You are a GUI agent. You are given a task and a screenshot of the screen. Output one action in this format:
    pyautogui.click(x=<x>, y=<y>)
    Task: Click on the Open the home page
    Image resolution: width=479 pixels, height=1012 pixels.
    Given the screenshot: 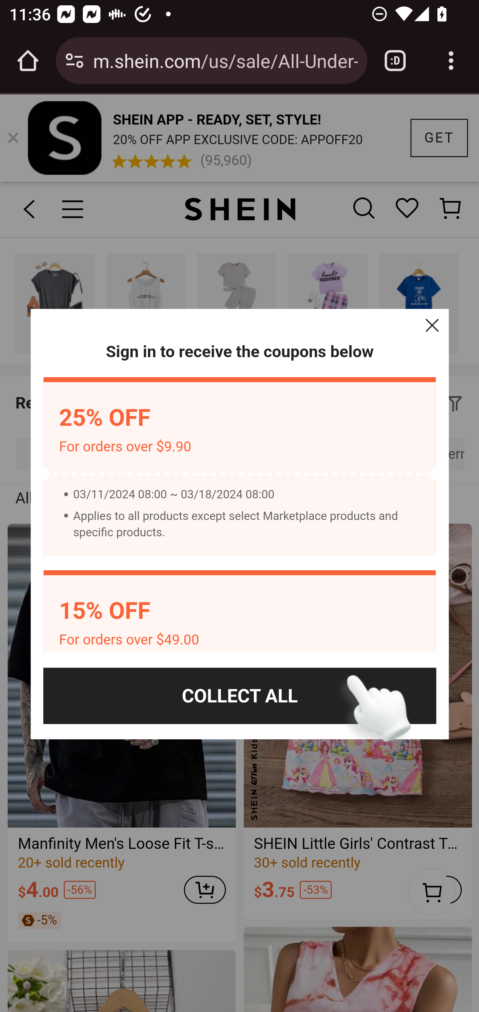 What is the action you would take?
    pyautogui.click(x=28, y=61)
    